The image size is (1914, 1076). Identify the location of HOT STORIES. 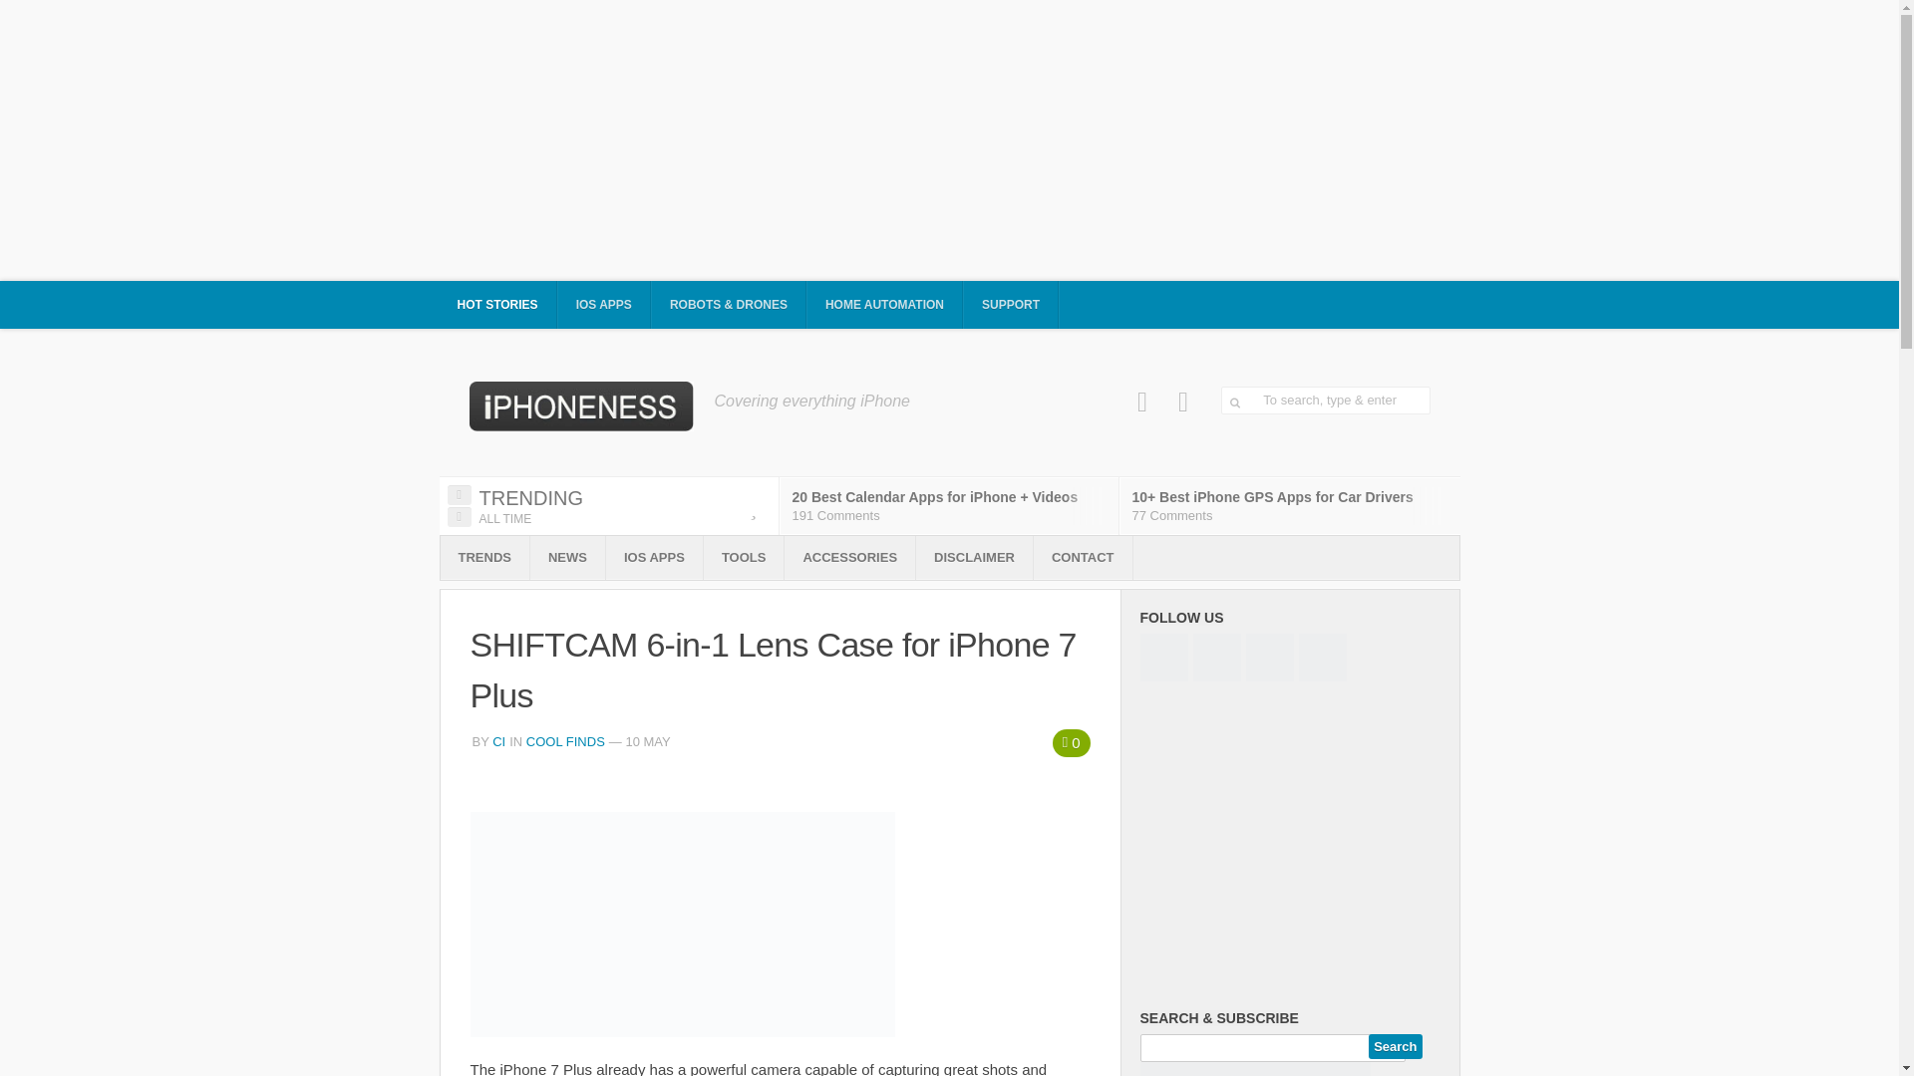
(496, 305).